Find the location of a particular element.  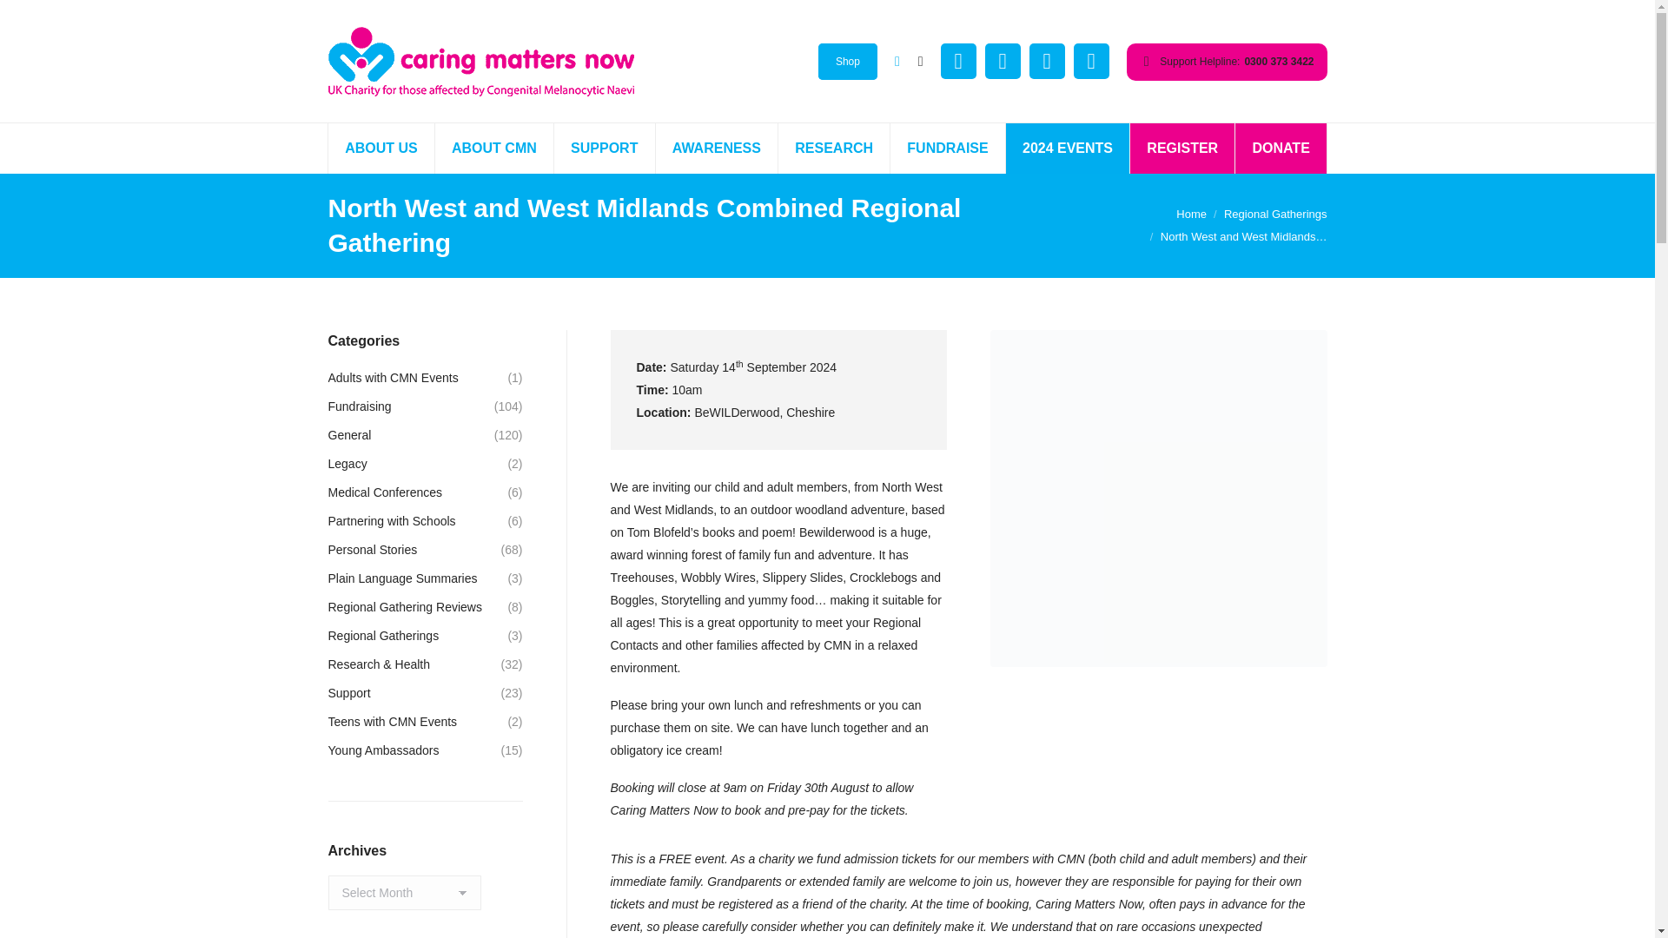

Go! is located at coordinates (28, 19).